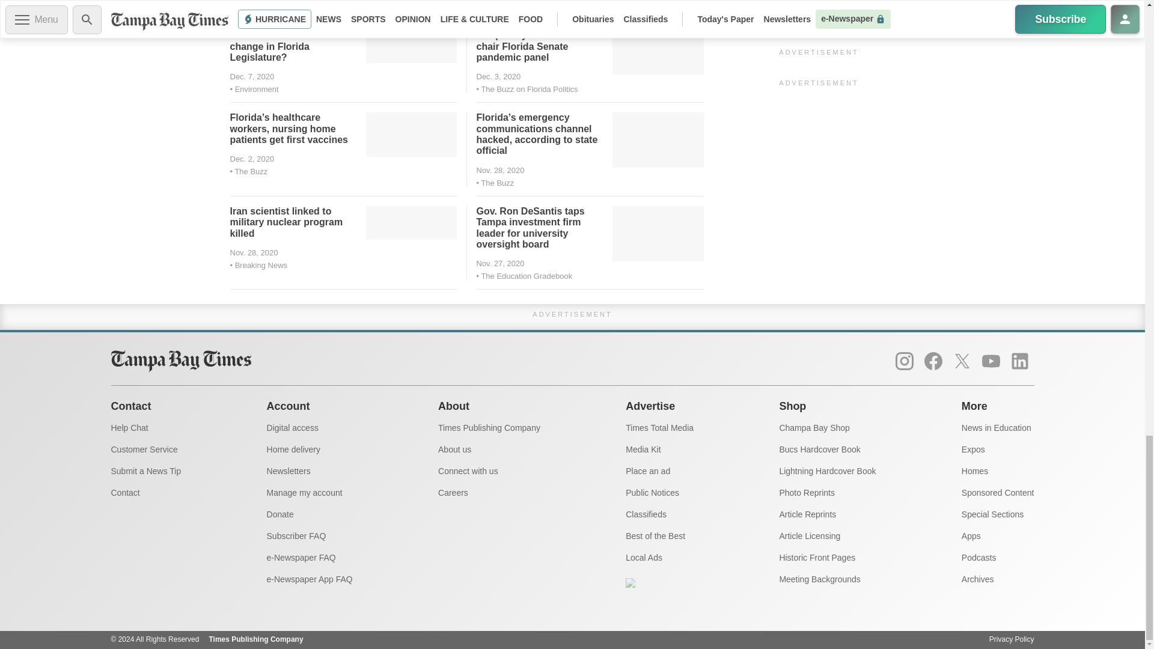 The image size is (1154, 649). What do you see at coordinates (499, 170) in the screenshot?
I see `2020-11-27T18:47:56.242Z` at bounding box center [499, 170].